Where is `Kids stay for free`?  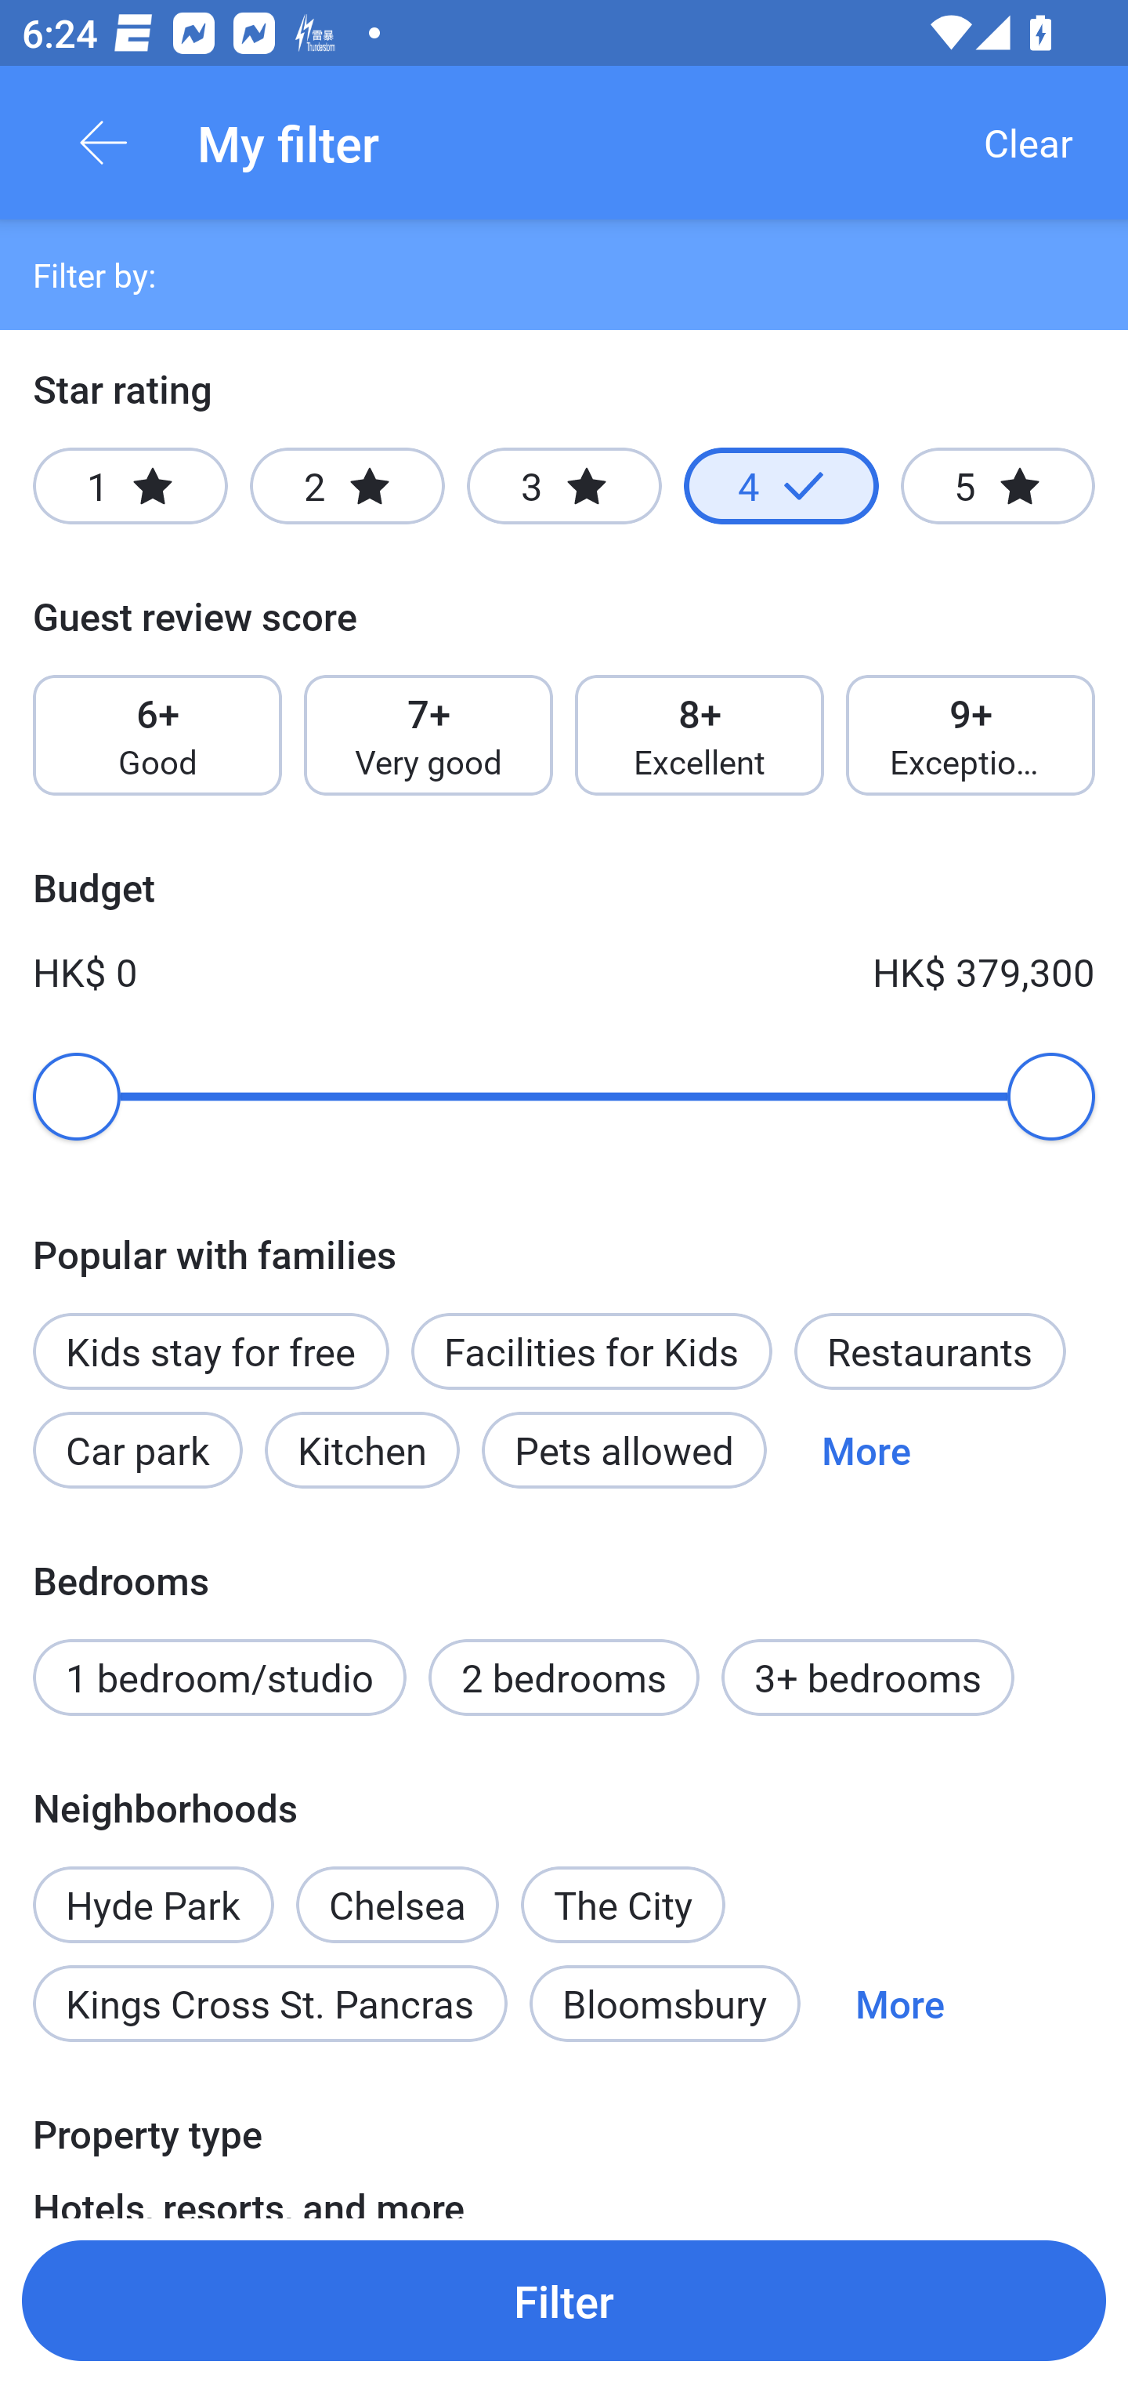 Kids stay for free is located at coordinates (210, 1351).